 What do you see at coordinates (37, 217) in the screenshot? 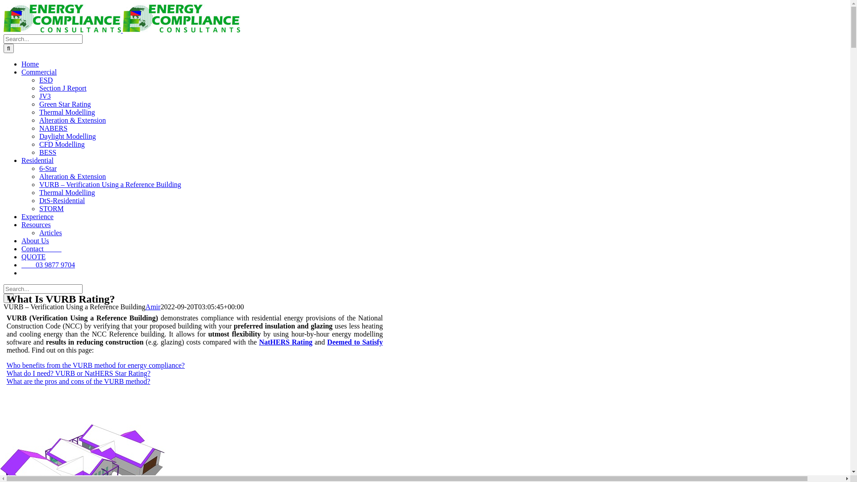
I see `Experience` at bounding box center [37, 217].